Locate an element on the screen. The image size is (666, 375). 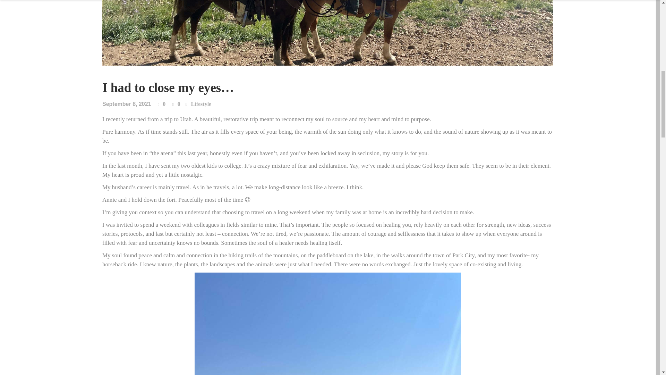
Like this is located at coordinates (162, 104).